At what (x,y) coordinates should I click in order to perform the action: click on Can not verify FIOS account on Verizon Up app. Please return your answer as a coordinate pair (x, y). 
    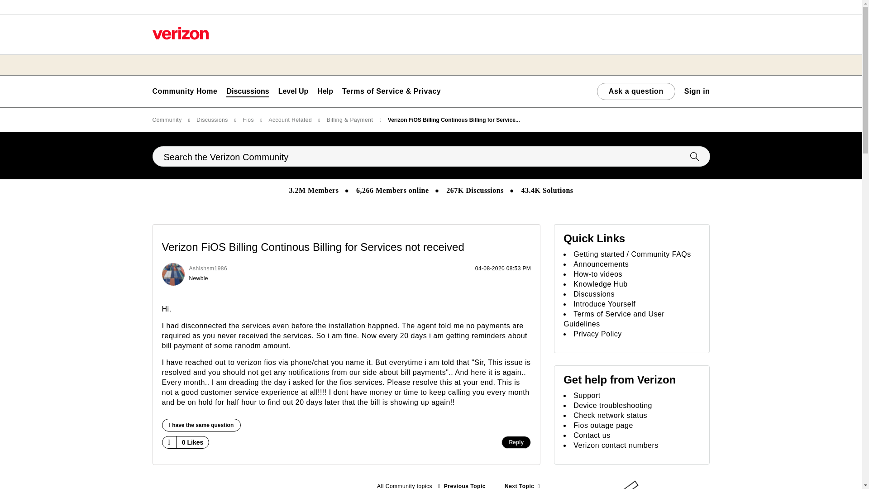
    Looking at the image, I should click on (462, 484).